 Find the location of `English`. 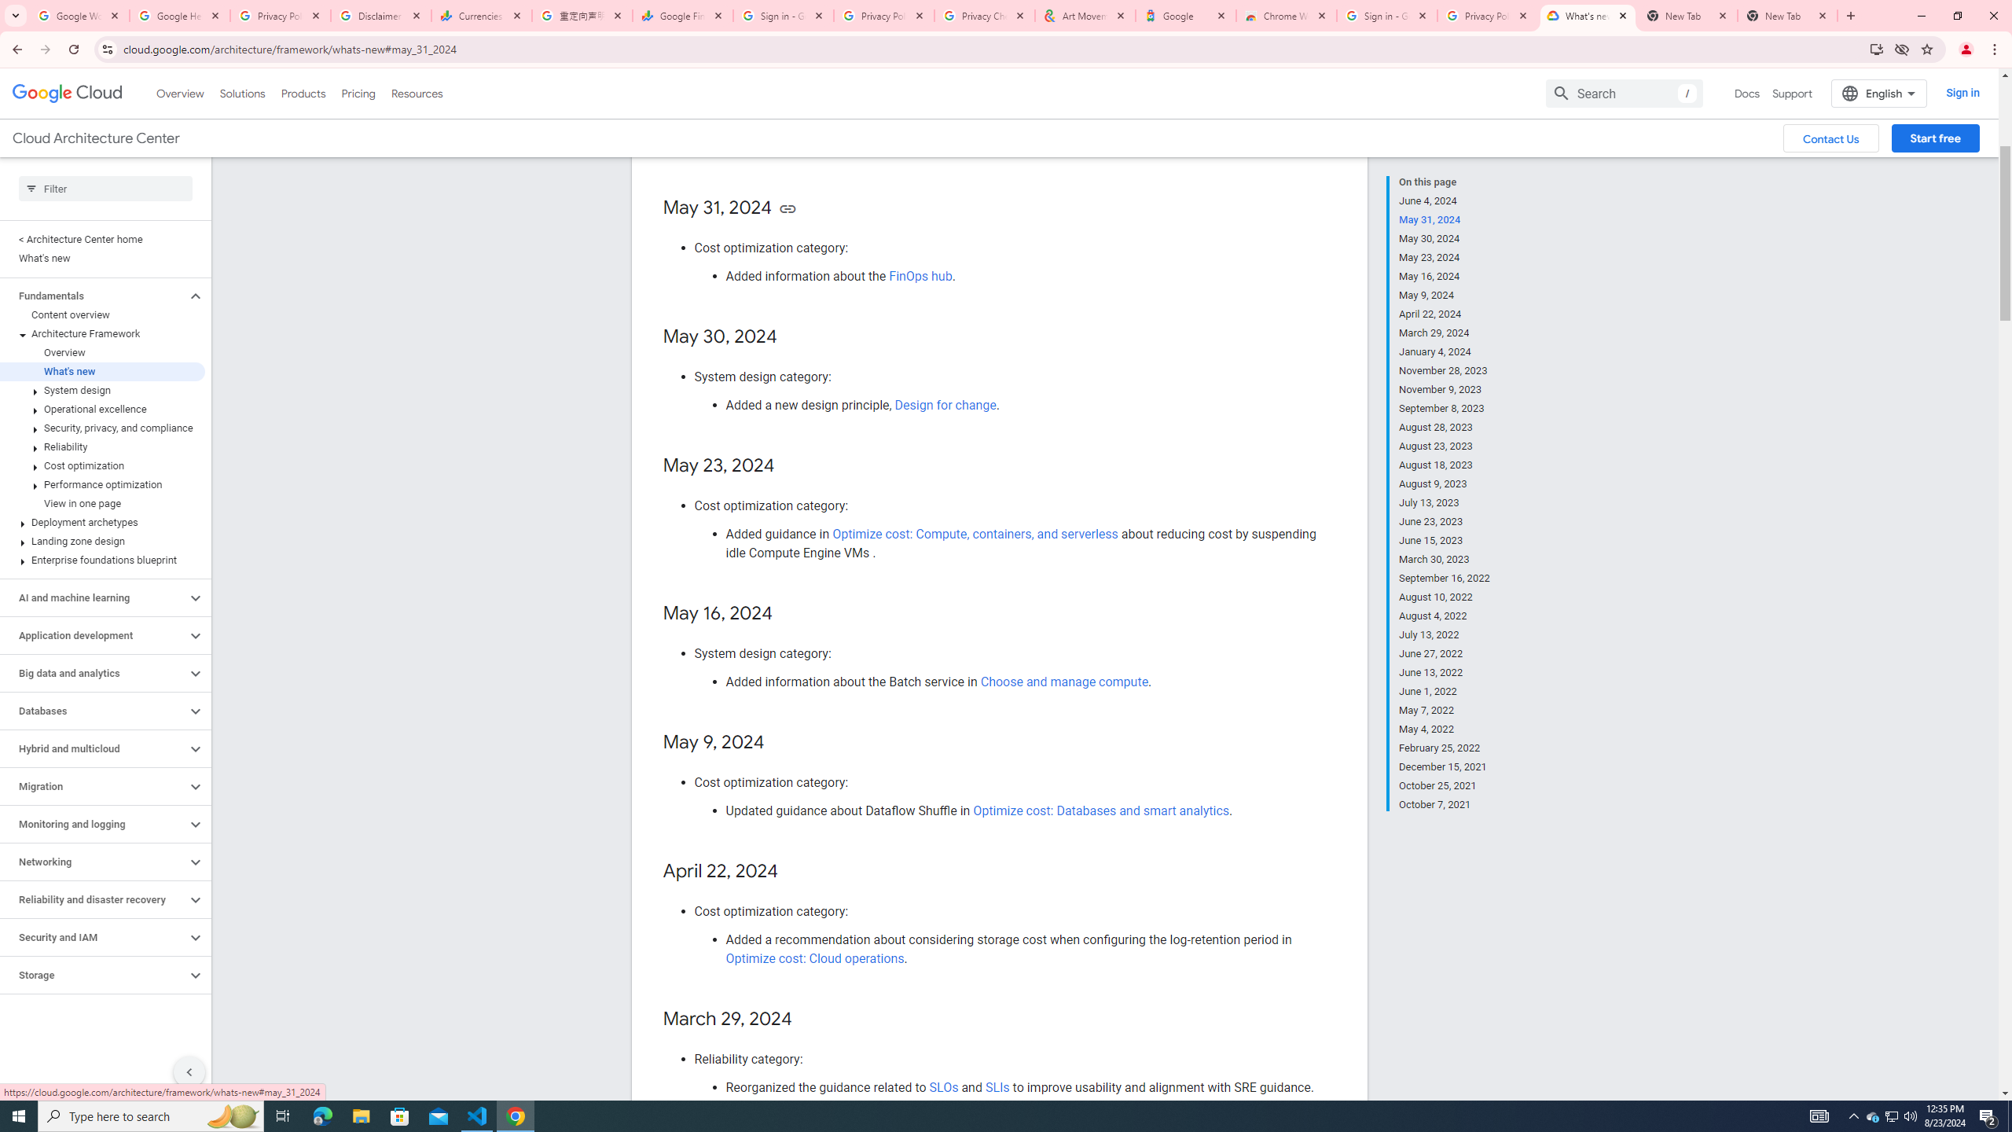

English is located at coordinates (1878, 93).